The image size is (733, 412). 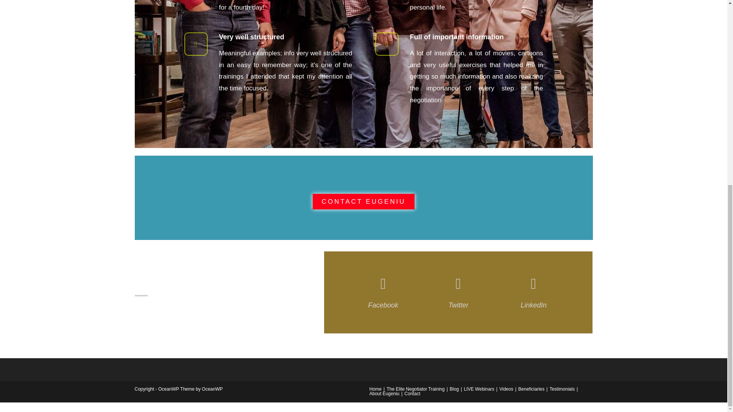 I want to click on The Elite Negotiator Videos, so click(x=506, y=389).